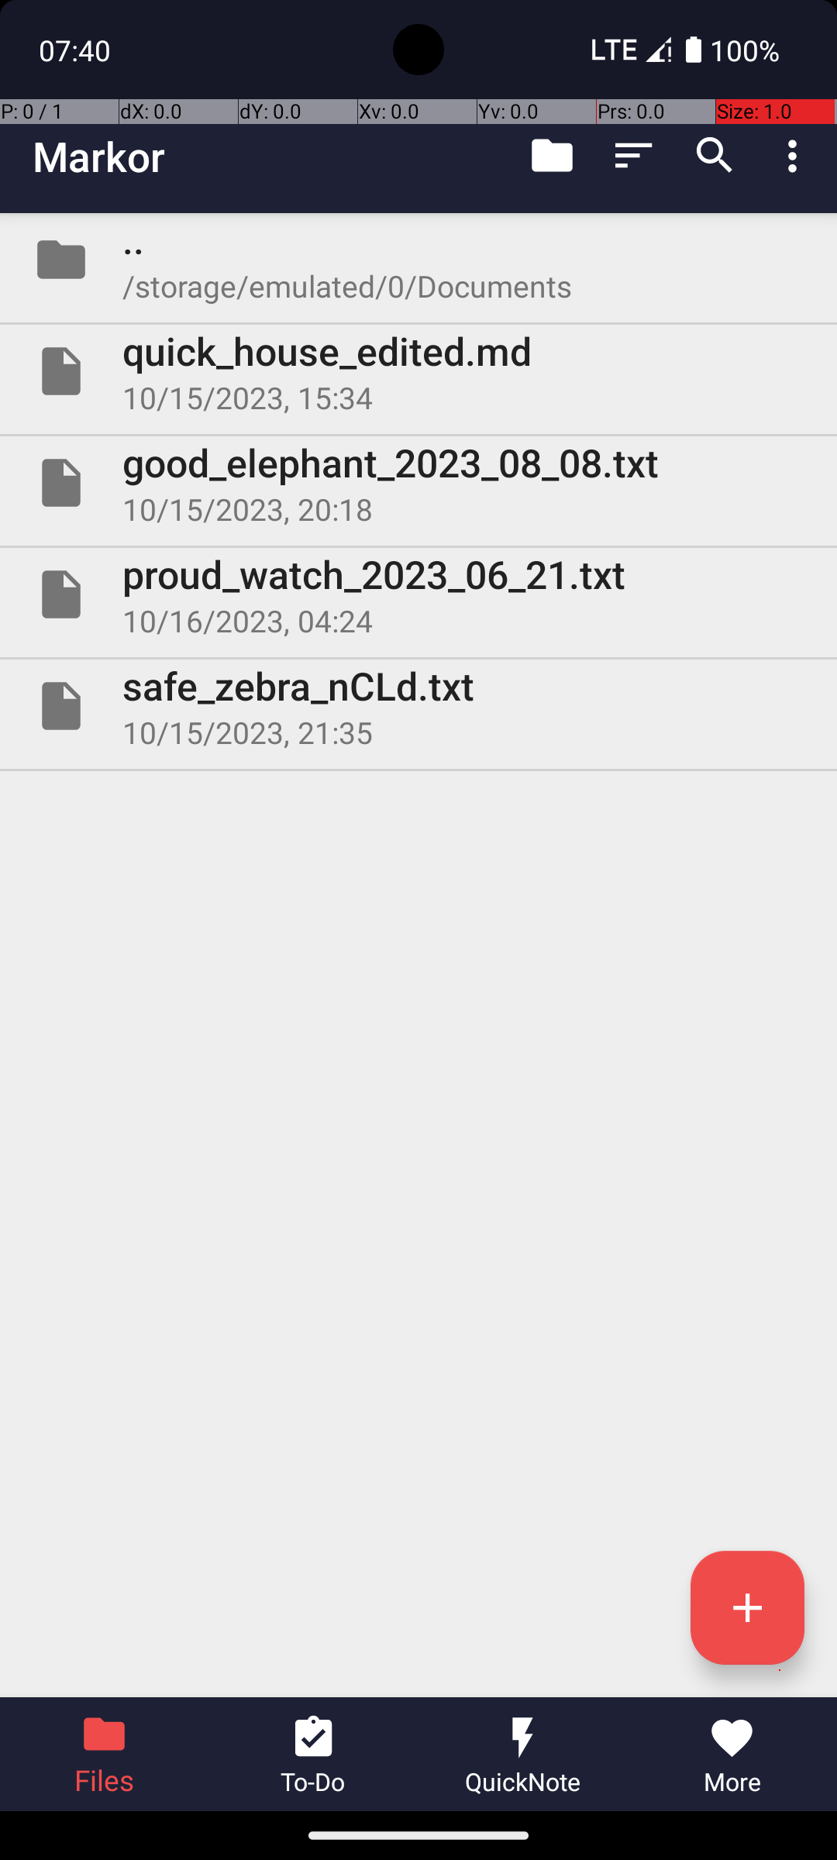  Describe the element at coordinates (418, 594) in the screenshot. I see `File proud_watch_2023_06_21.txt ` at that location.